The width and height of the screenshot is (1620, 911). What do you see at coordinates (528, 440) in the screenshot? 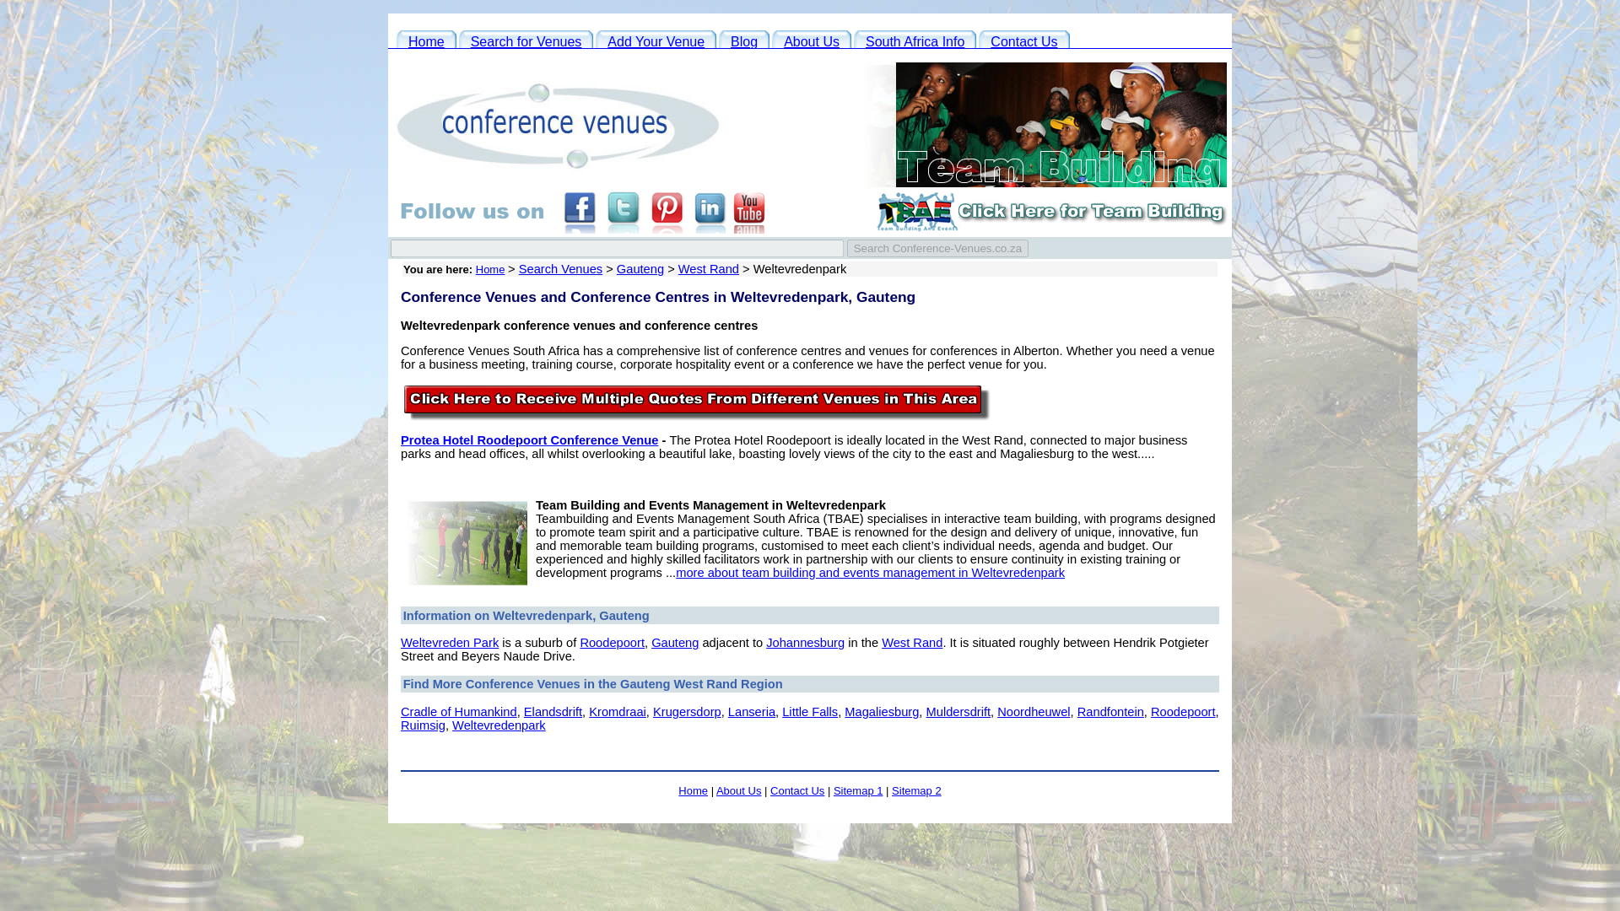
I see `Protea Hotel Roodepoort Conference Venue` at bounding box center [528, 440].